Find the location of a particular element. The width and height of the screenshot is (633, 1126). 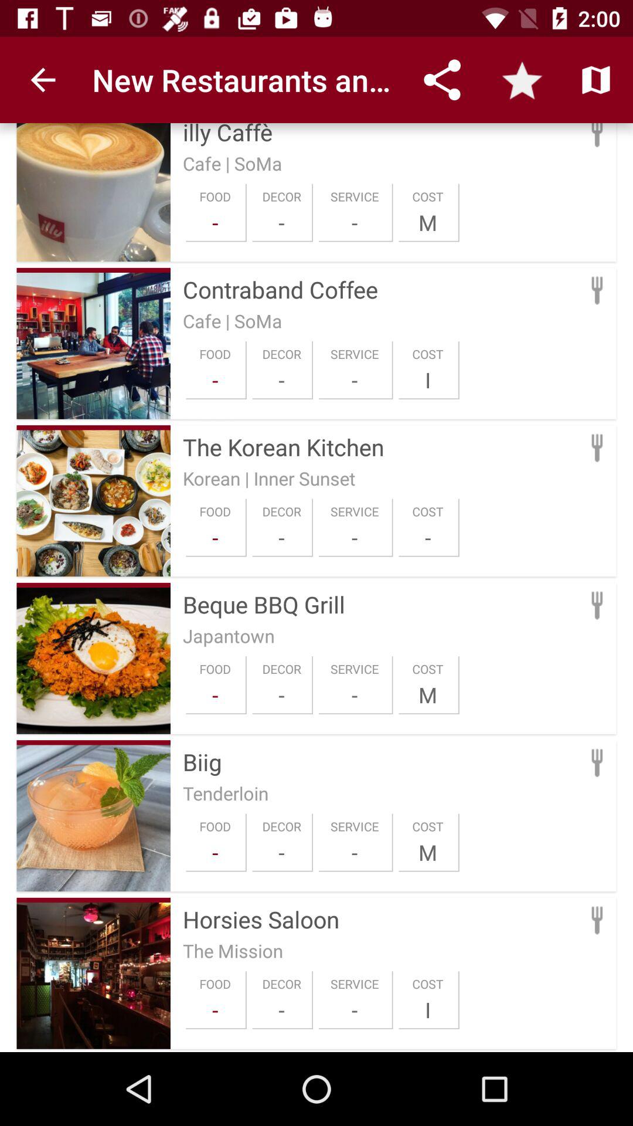

click - is located at coordinates (281, 1010).